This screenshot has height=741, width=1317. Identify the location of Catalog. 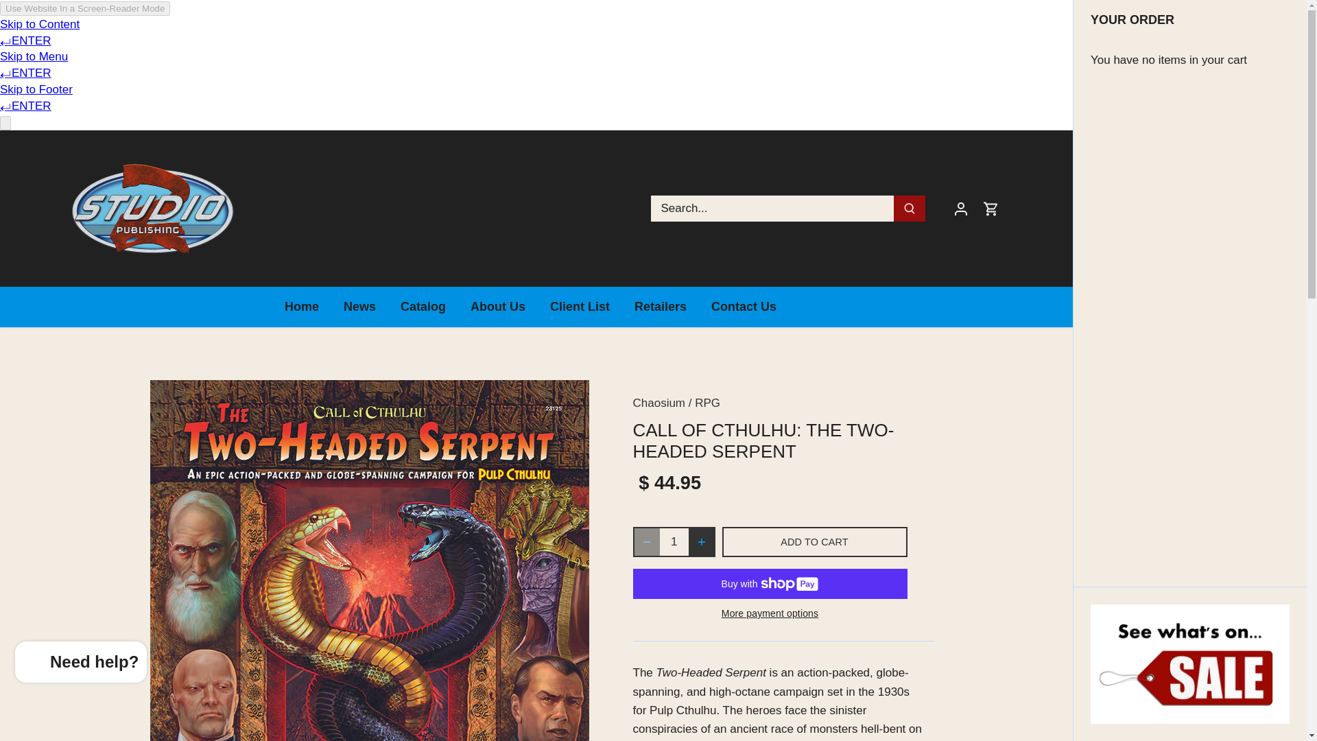
(423, 307).